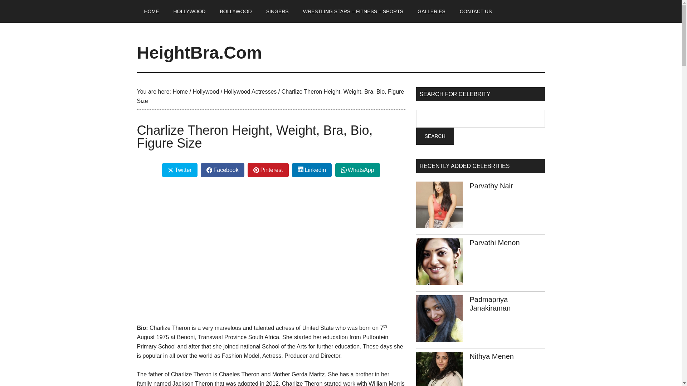  Describe the element at coordinates (494, 243) in the screenshot. I see `Parvathi Menon` at that location.